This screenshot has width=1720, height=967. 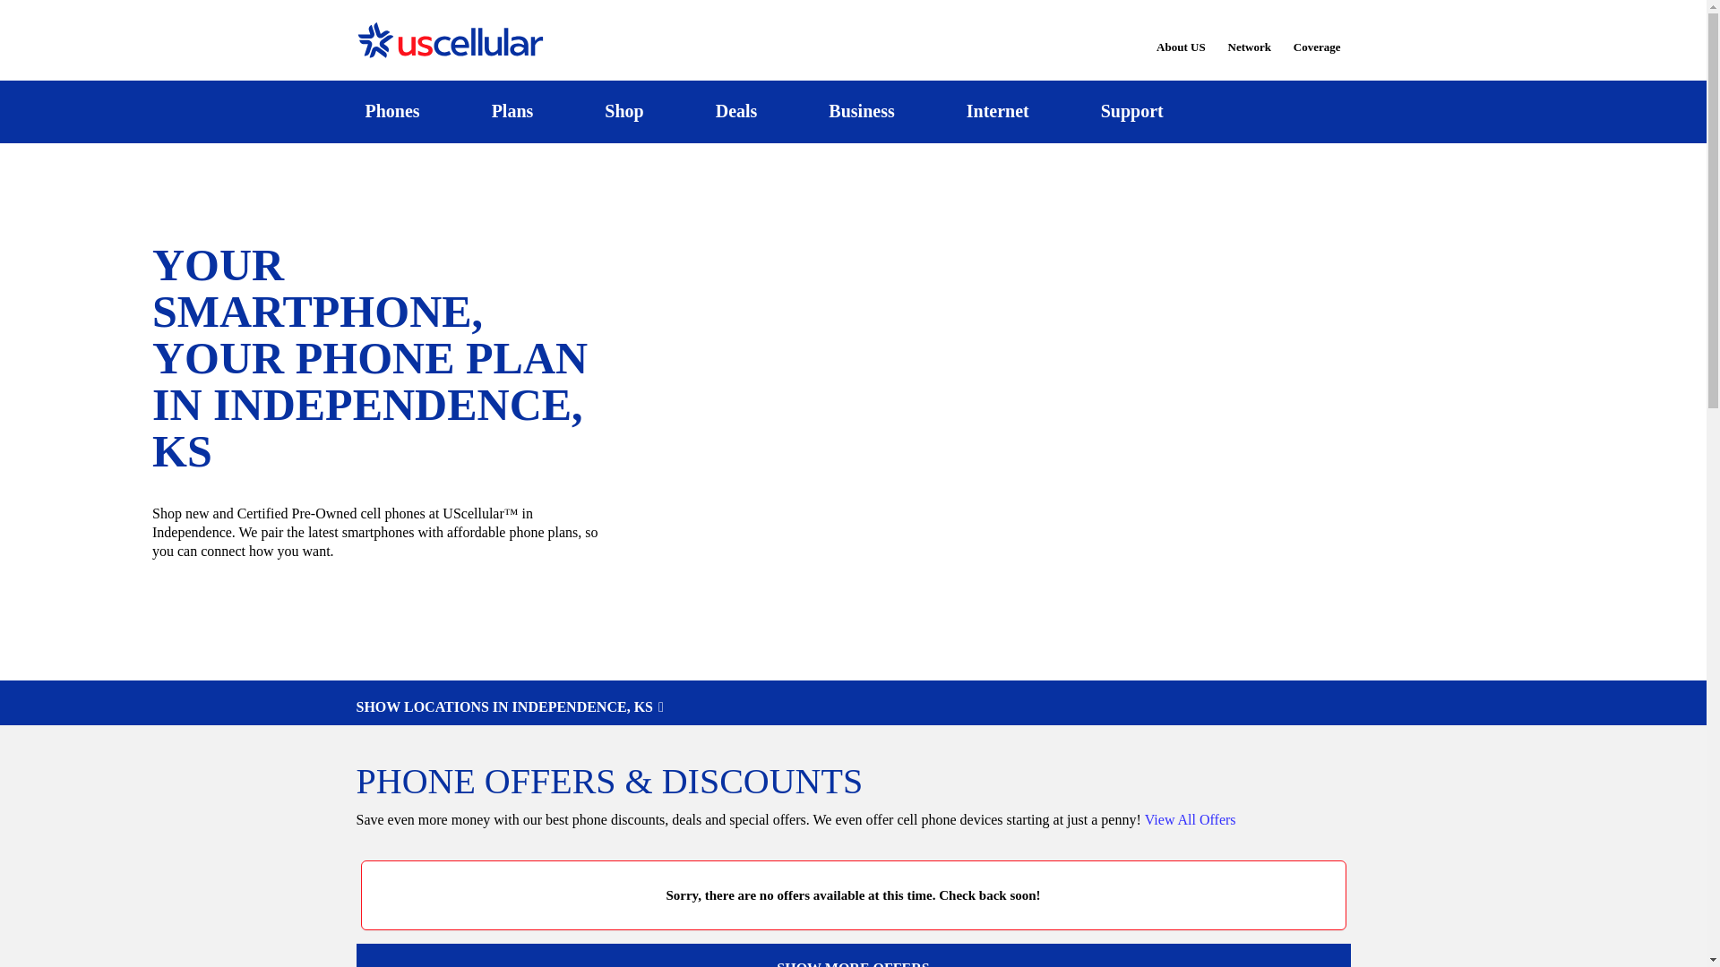 I want to click on Support, so click(x=1131, y=111).